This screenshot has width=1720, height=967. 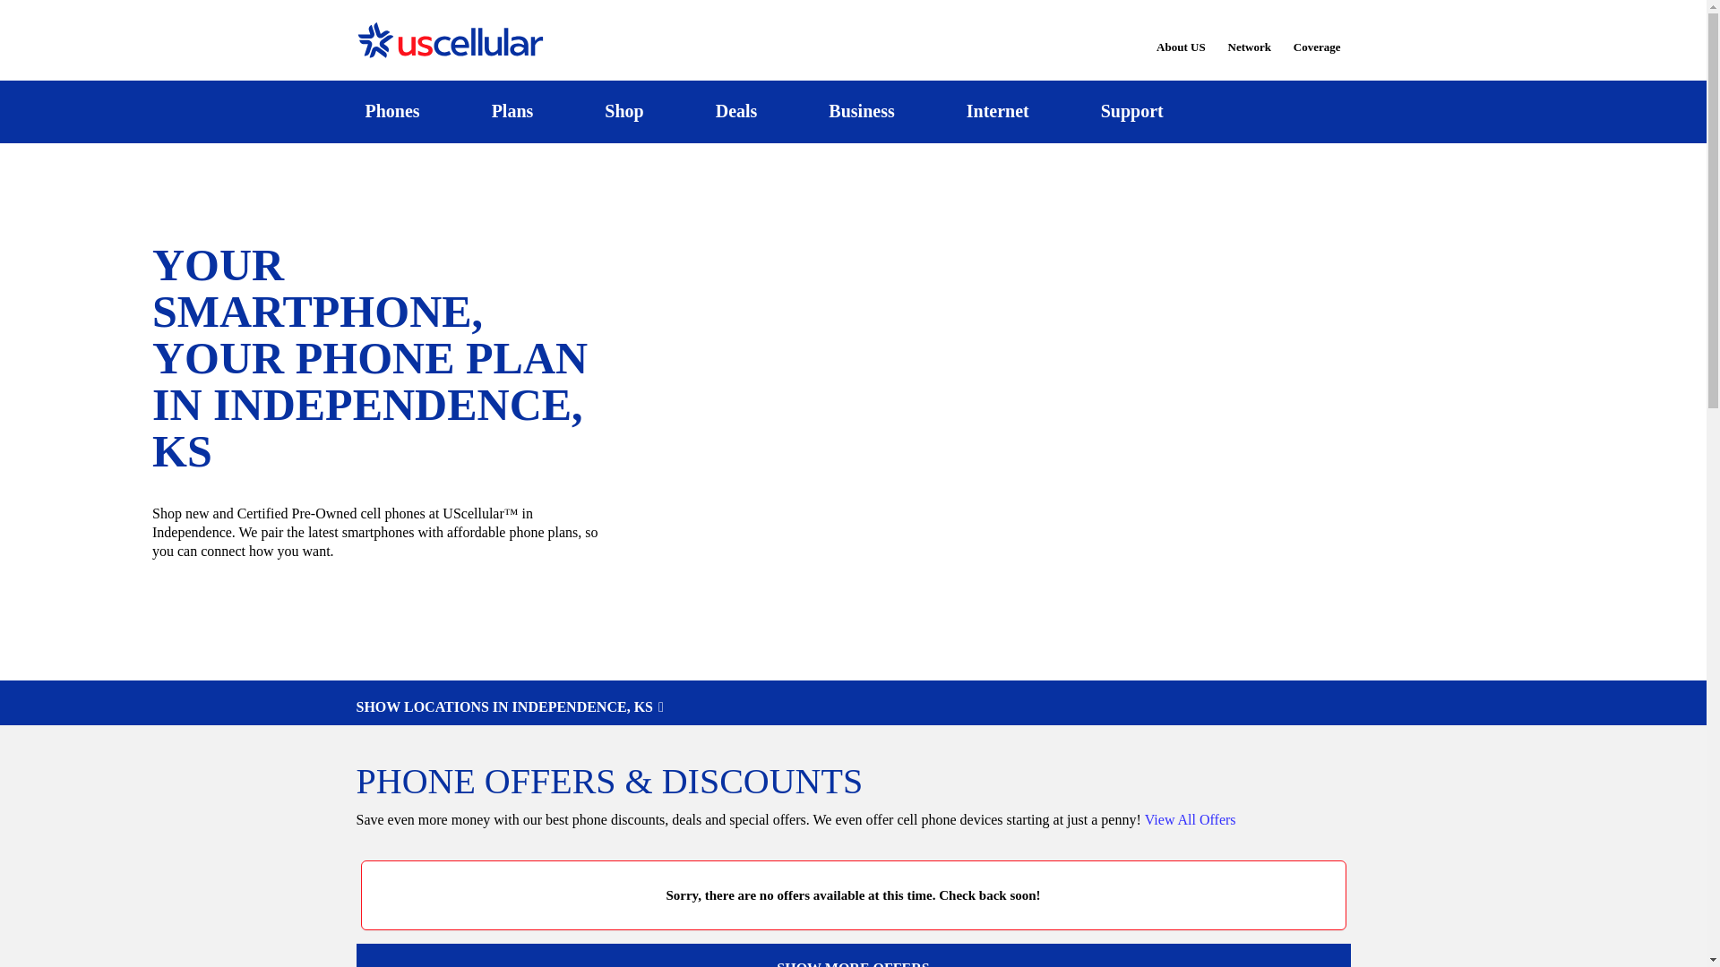 I want to click on Support, so click(x=1131, y=111).